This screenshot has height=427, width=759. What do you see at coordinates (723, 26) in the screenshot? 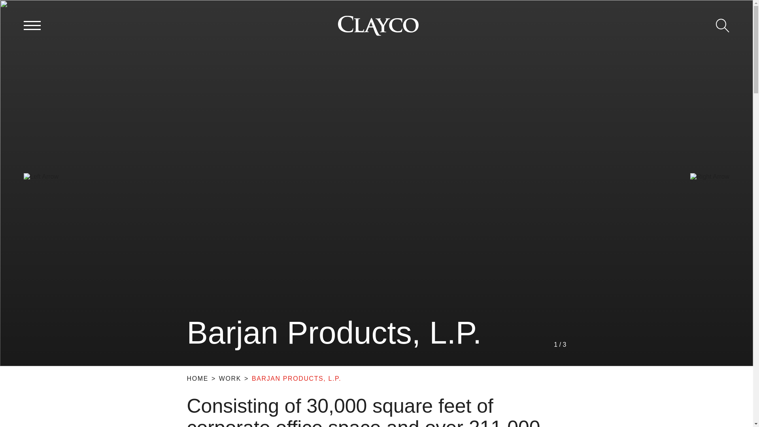
I see `Search` at bounding box center [723, 26].